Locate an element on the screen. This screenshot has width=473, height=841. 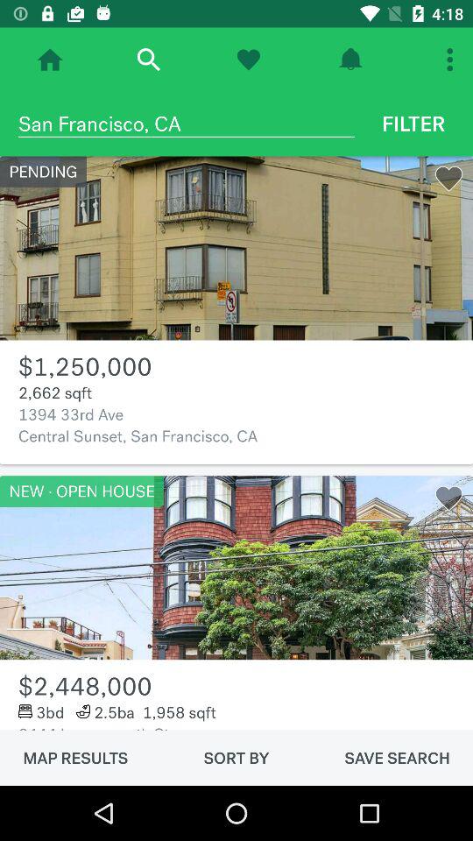
click on the three dot button at the top right corner is located at coordinates (452, 60).